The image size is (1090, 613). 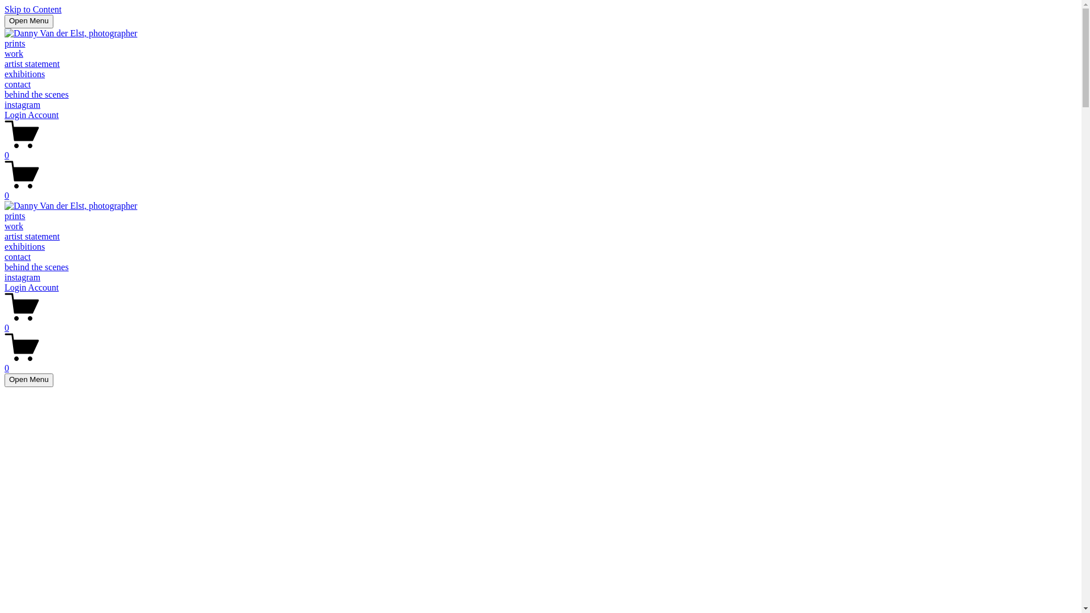 What do you see at coordinates (540, 150) in the screenshot?
I see `0` at bounding box center [540, 150].